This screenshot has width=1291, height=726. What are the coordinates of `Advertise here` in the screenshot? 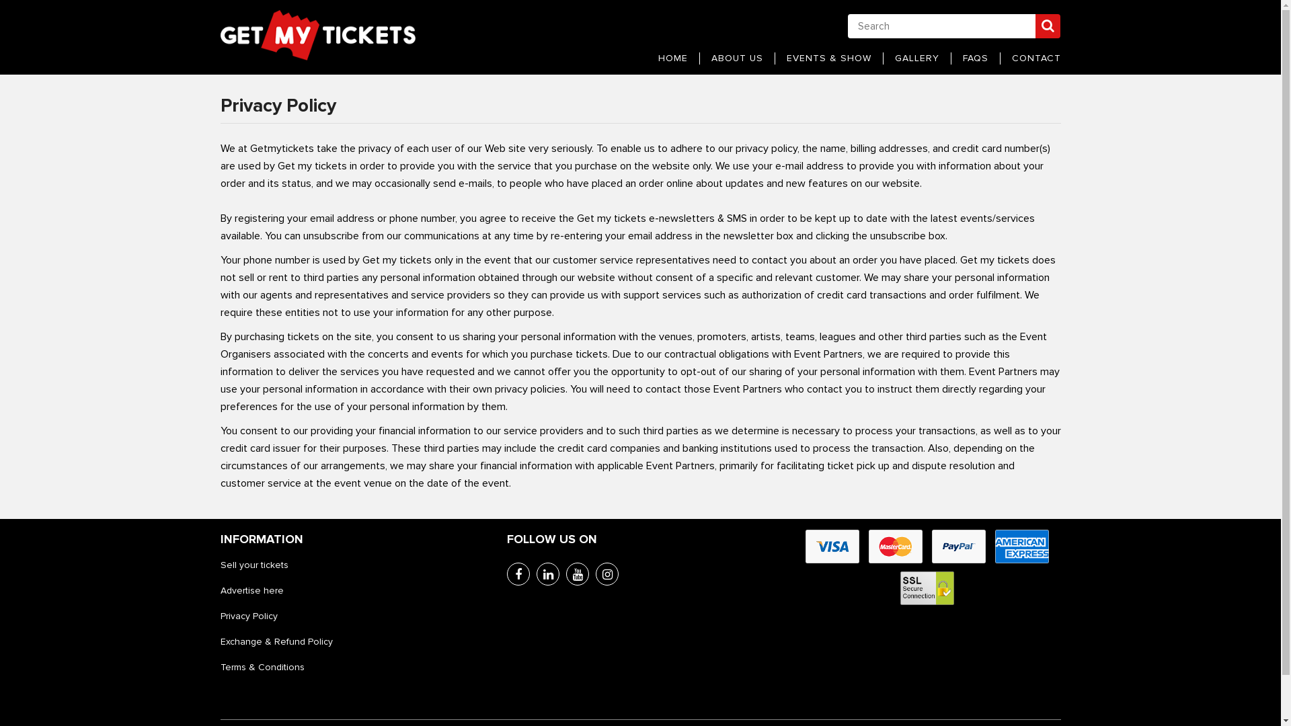 It's located at (252, 591).